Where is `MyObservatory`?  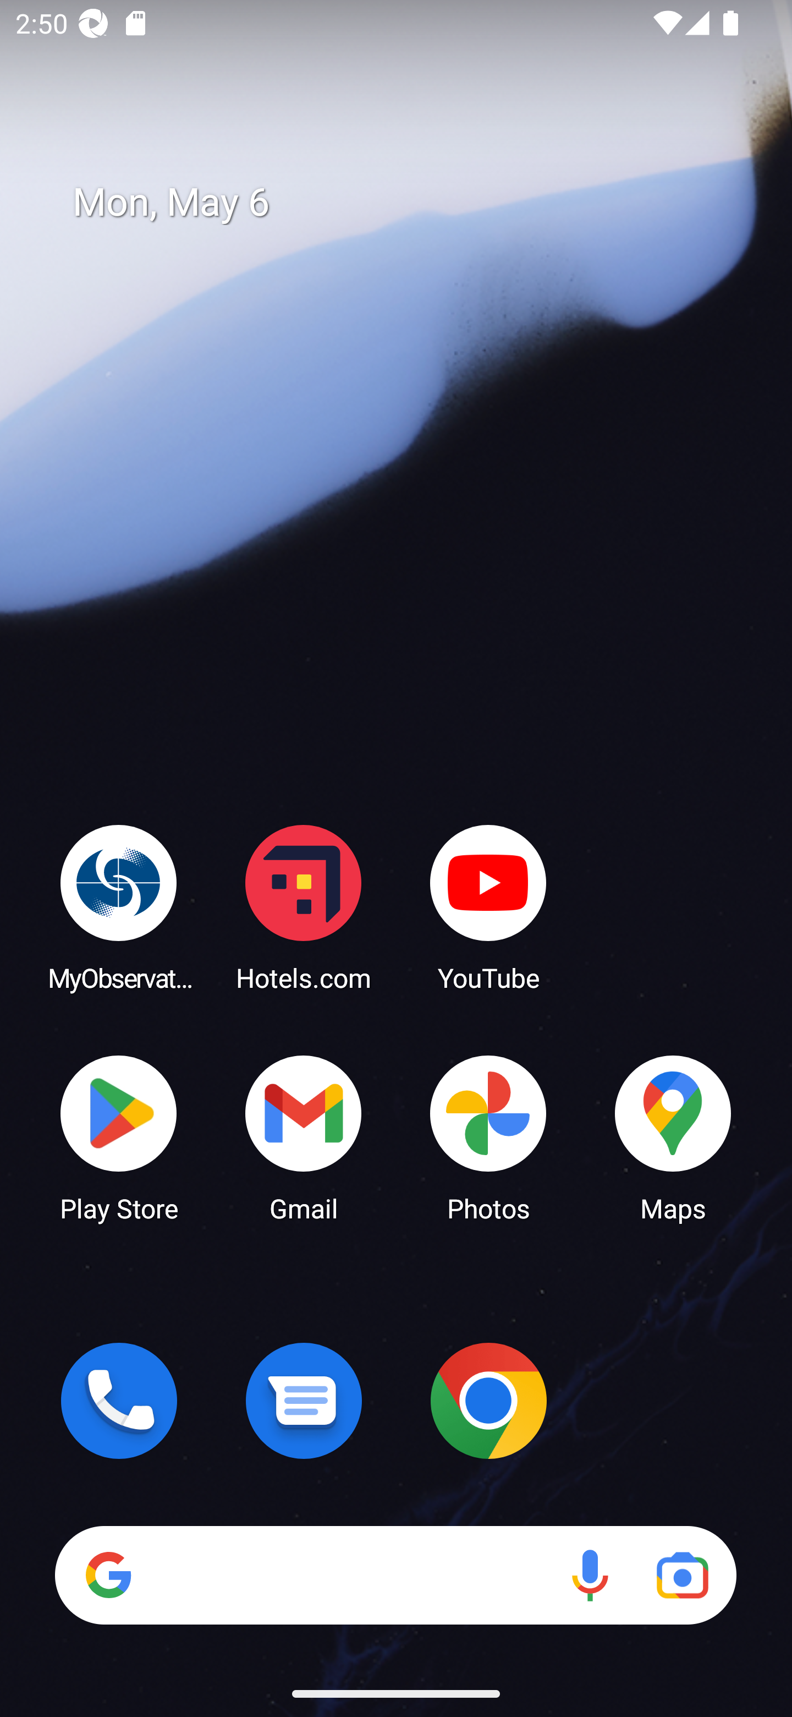 MyObservatory is located at coordinates (119, 907).